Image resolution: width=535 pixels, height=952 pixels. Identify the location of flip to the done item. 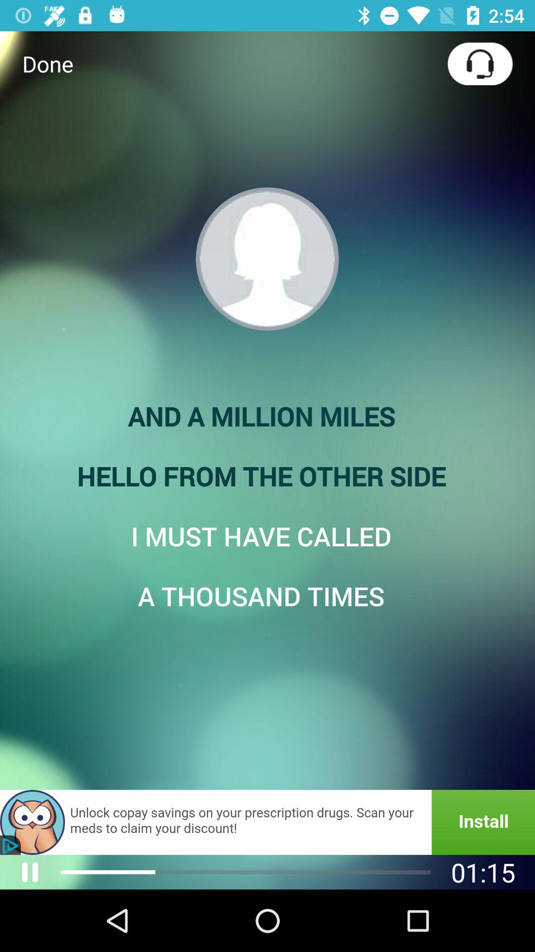
(48, 63).